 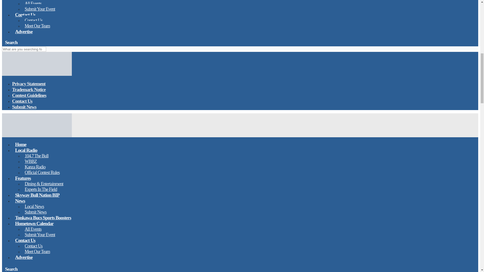 What do you see at coordinates (37, 75) in the screenshot?
I see `My Hometown Post` at bounding box center [37, 75].